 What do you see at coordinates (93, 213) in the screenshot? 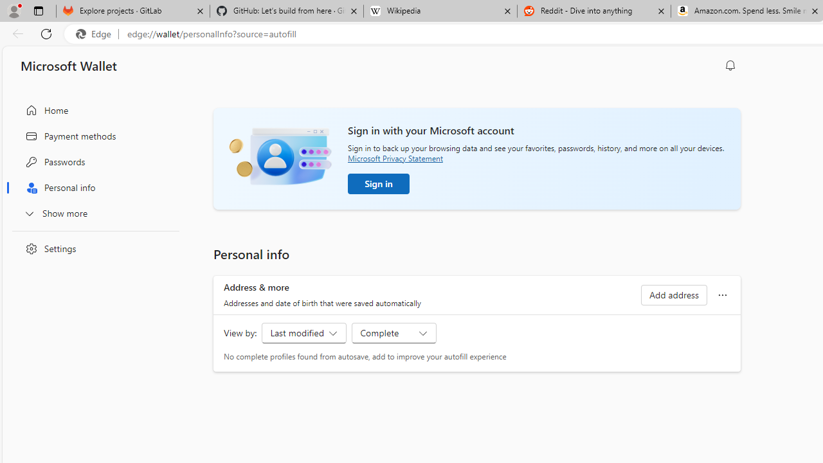
I see `Show more` at bounding box center [93, 213].